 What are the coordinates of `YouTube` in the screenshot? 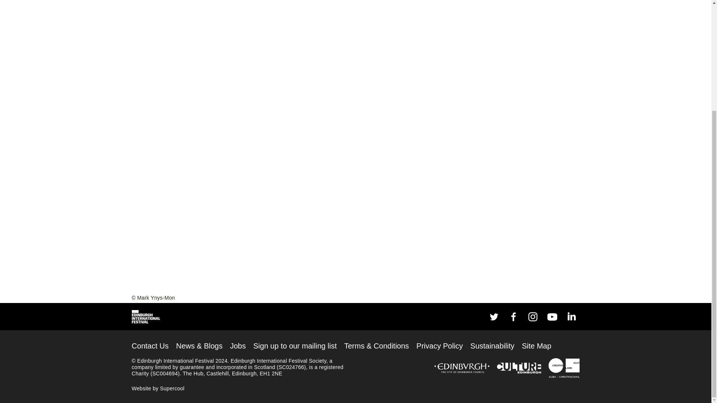 It's located at (552, 316).